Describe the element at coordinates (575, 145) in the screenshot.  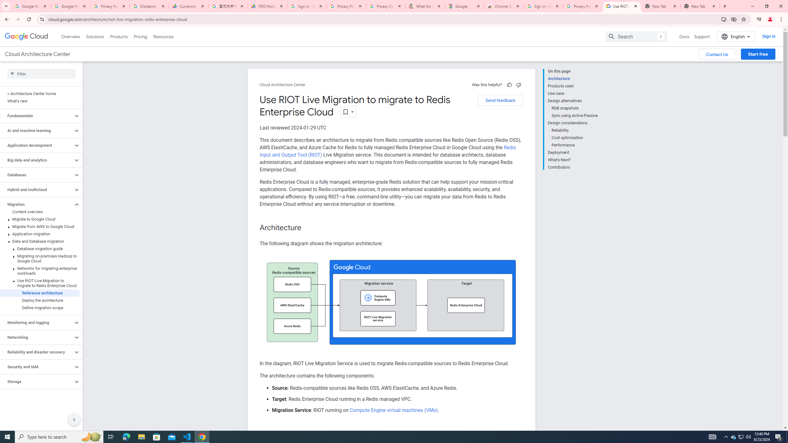
I see `Performance` at that location.